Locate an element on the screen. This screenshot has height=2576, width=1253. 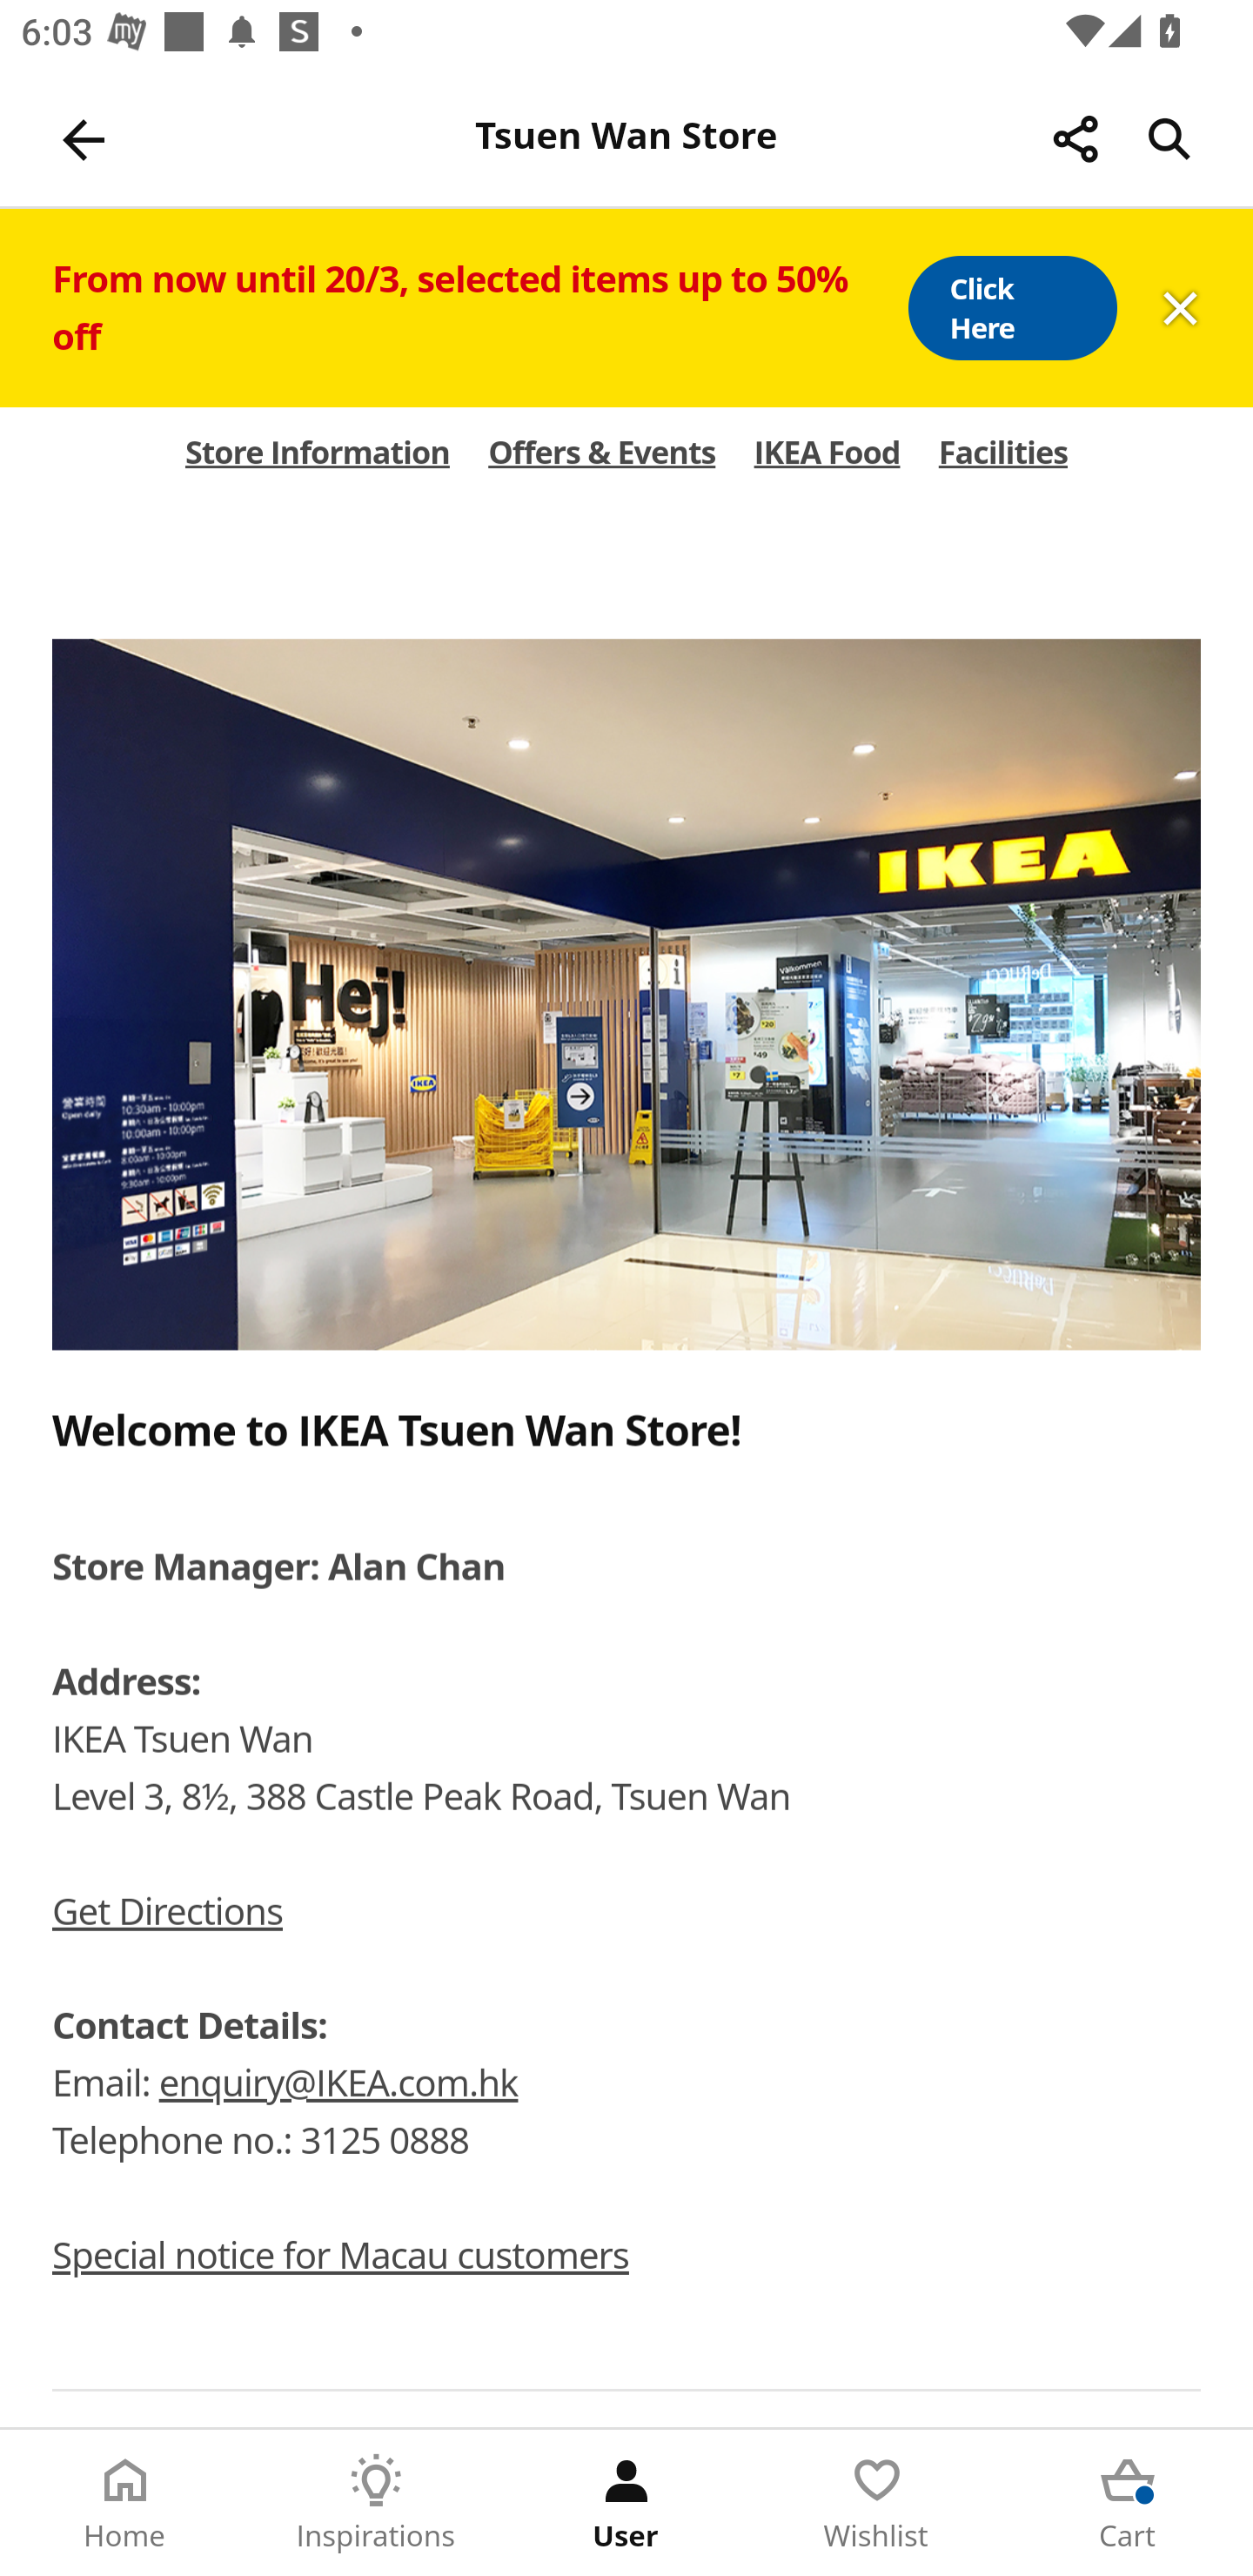
Wishlist
Tab 4 of 5 is located at coordinates (877, 2503).